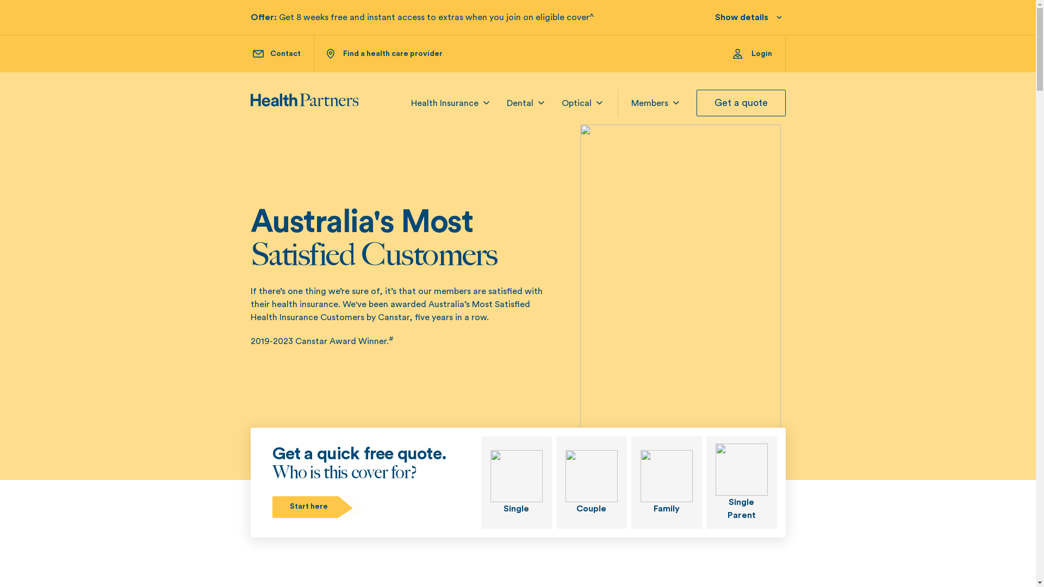  What do you see at coordinates (276, 54) in the screenshot?
I see `Contact` at bounding box center [276, 54].